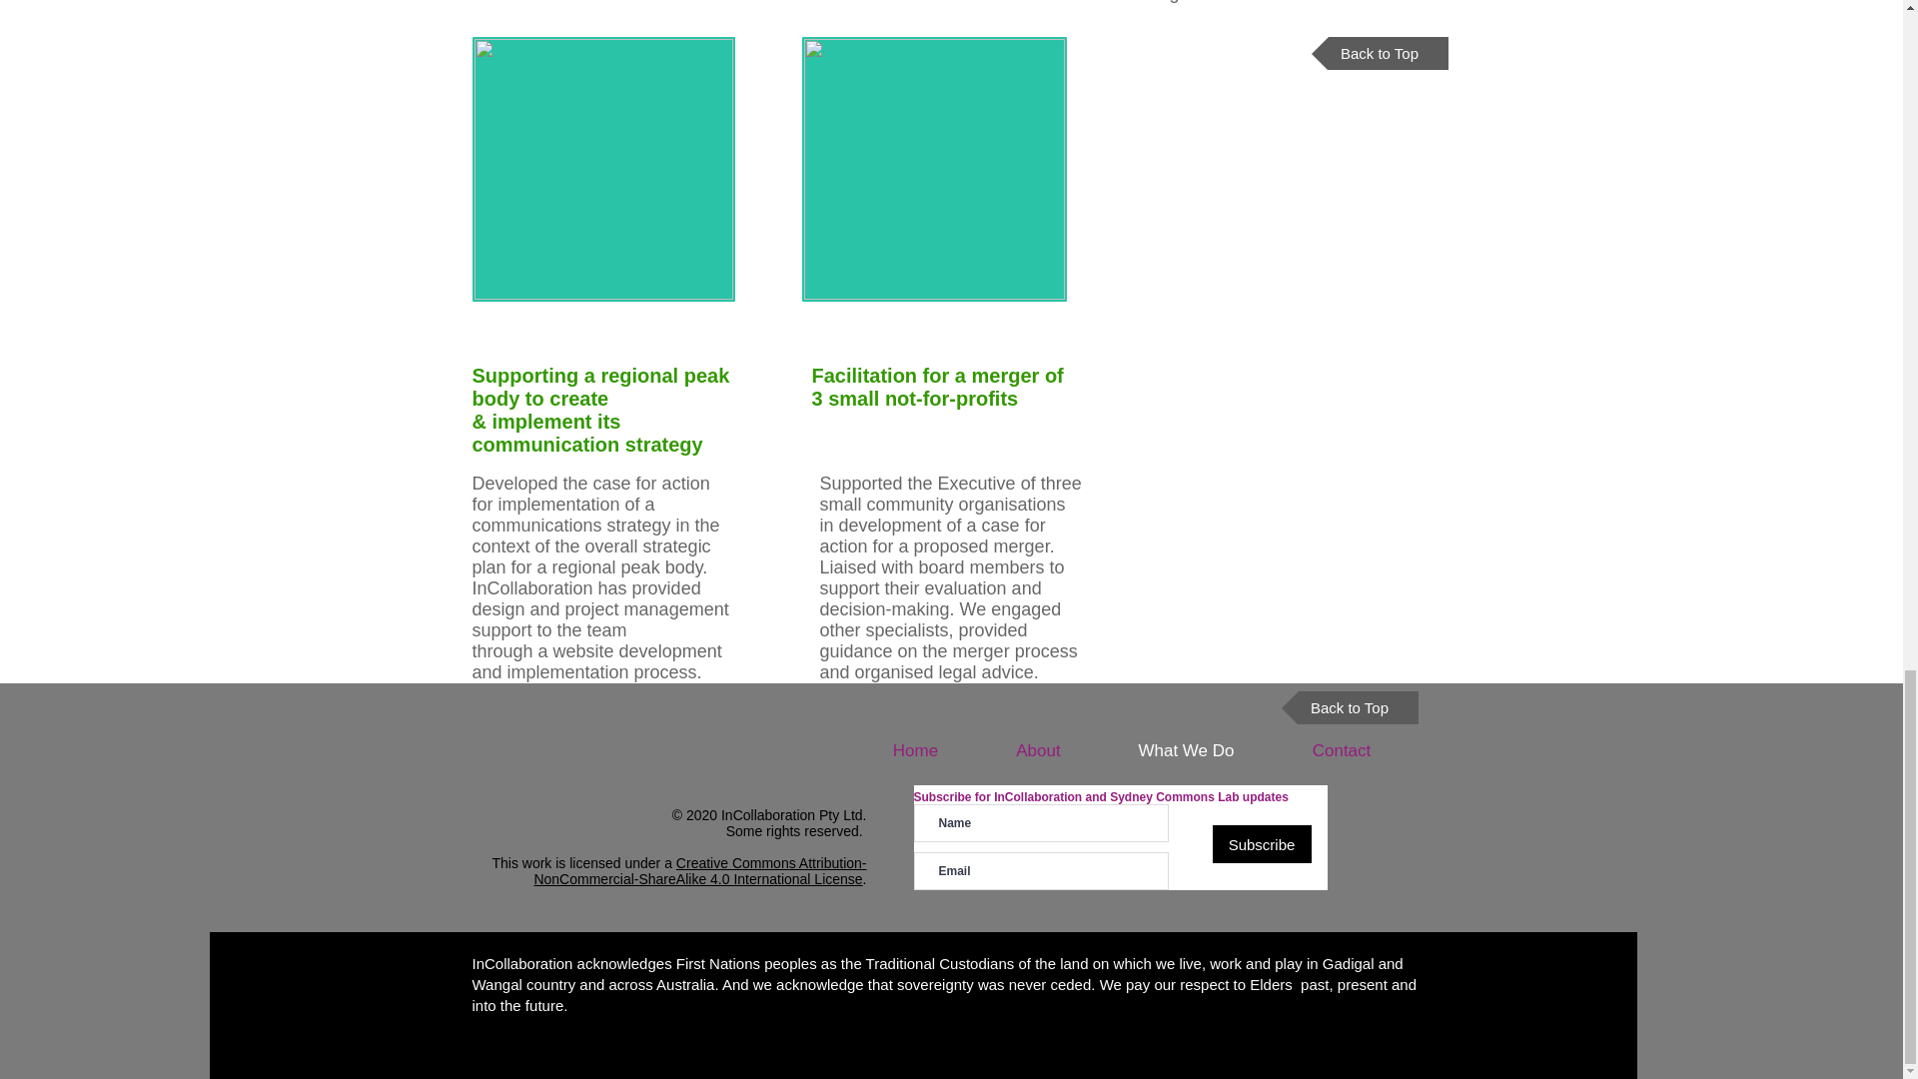 The width and height of the screenshot is (1918, 1079). What do you see at coordinates (1037, 750) in the screenshot?
I see `About` at bounding box center [1037, 750].